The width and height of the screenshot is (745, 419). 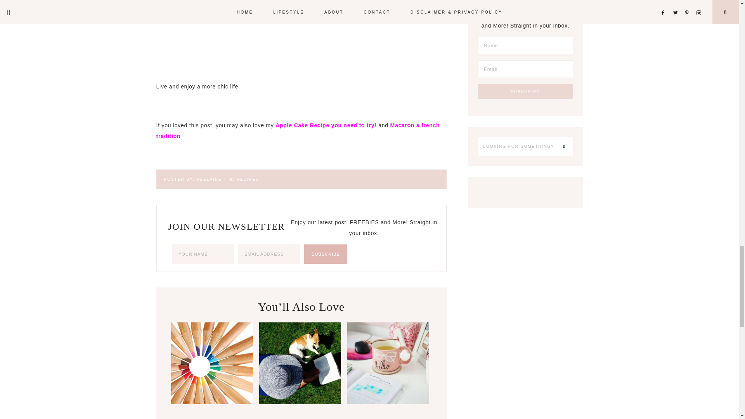 I want to click on Subscribe, so click(x=525, y=92).